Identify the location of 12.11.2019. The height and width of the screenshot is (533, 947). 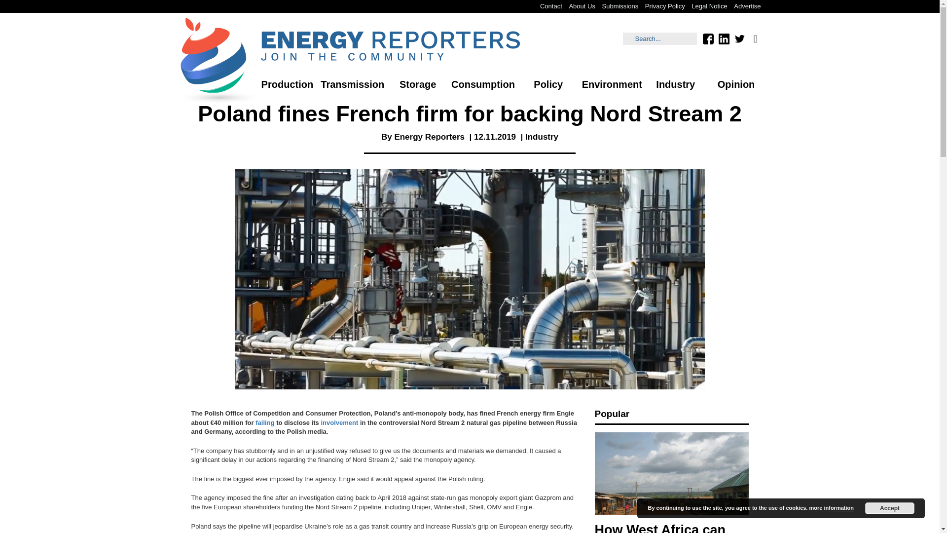
(495, 137).